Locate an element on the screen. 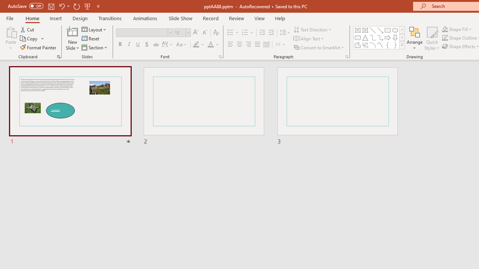 The width and height of the screenshot is (479, 269). View is located at coordinates (259, 18).